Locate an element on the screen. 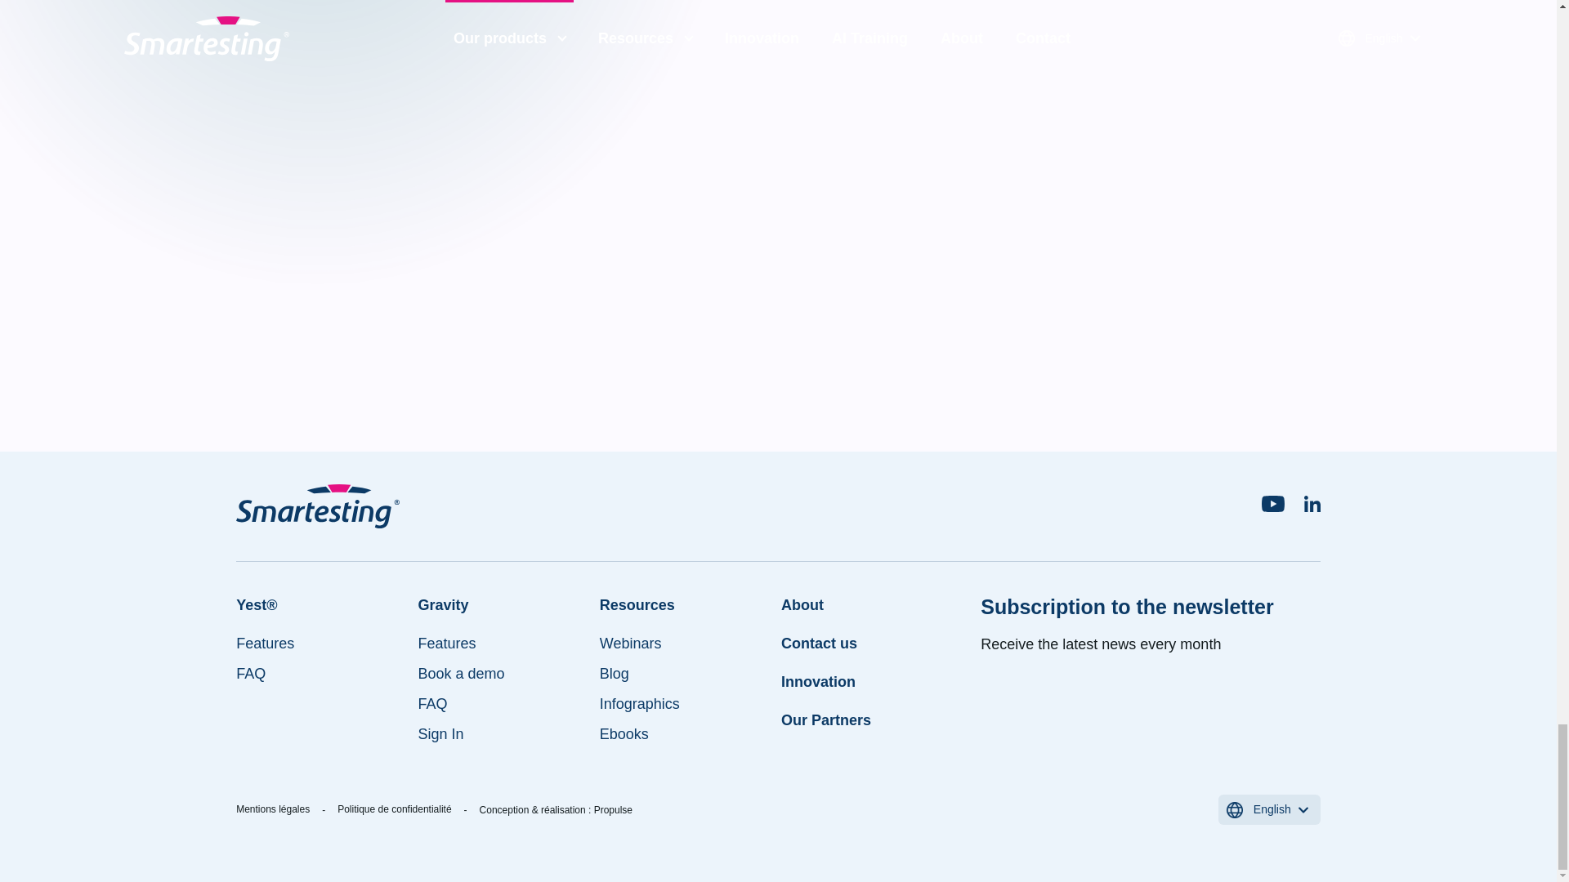 This screenshot has width=1569, height=882. Features is located at coordinates (320, 644).